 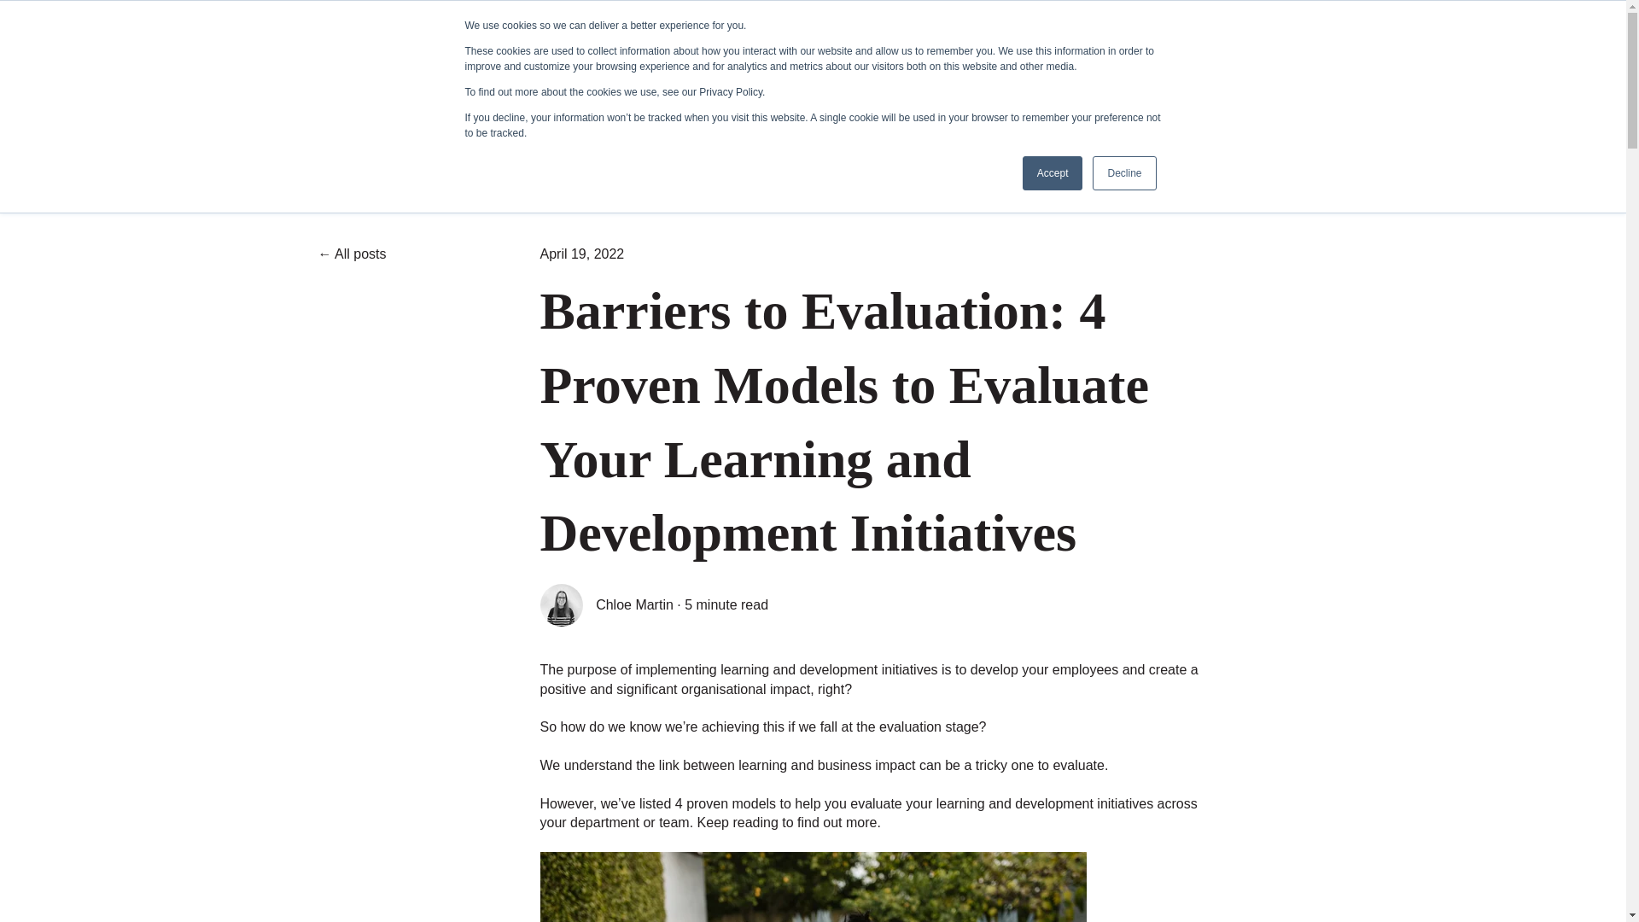 What do you see at coordinates (1089, 70) in the screenshot?
I see `Show submenu for Resources` at bounding box center [1089, 70].